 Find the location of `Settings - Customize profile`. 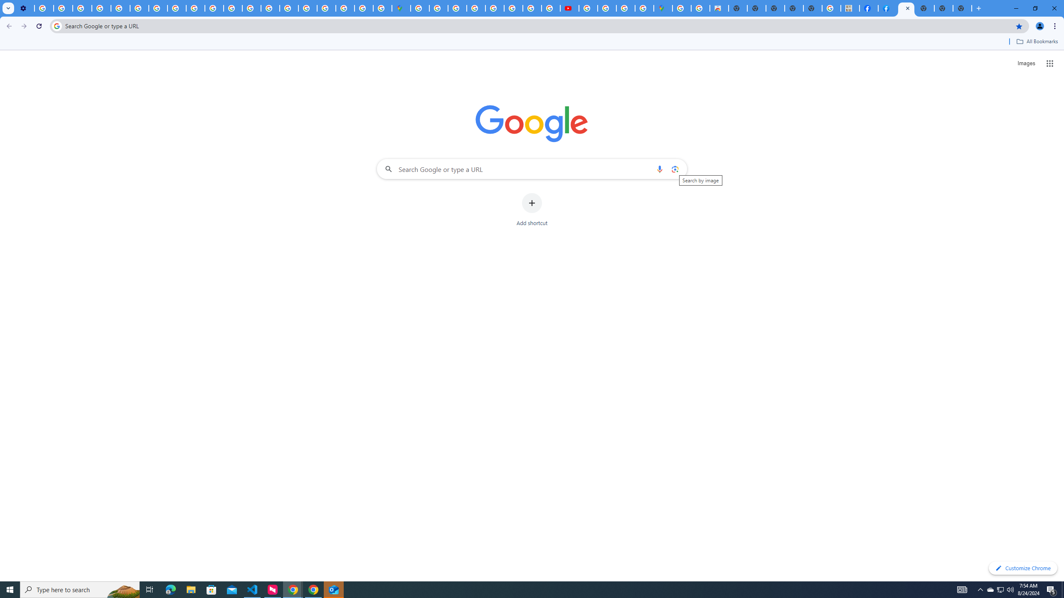

Settings - Customize profile is located at coordinates (25, 8).